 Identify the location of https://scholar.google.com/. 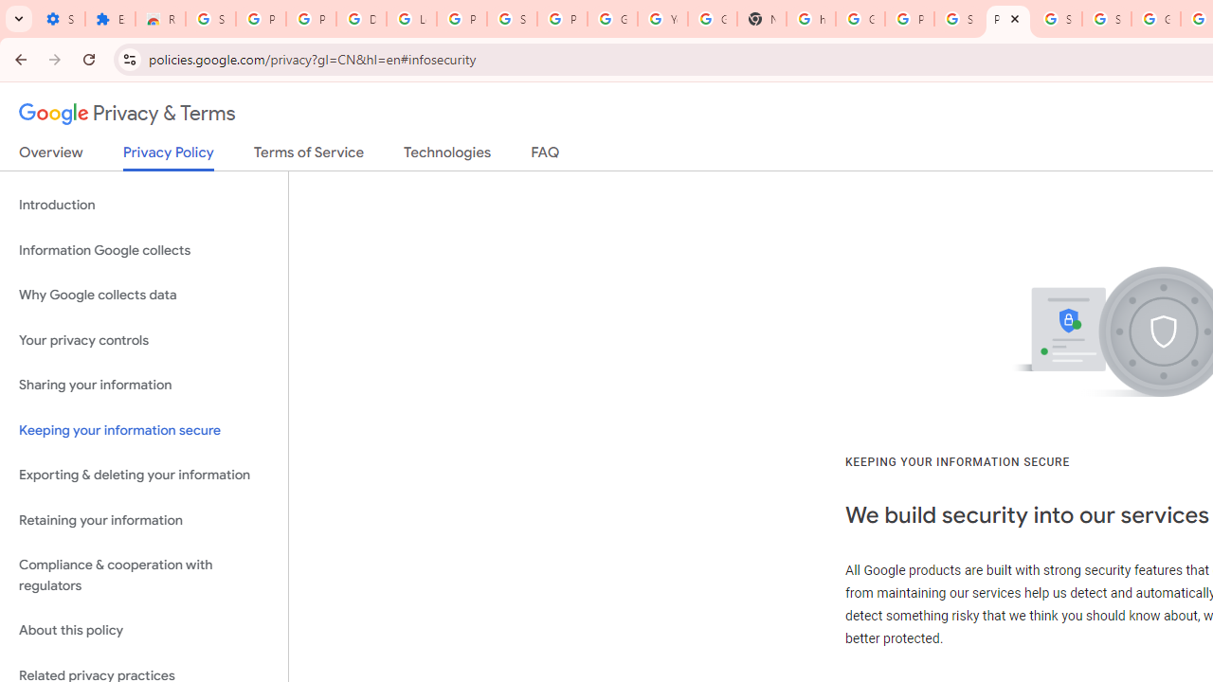
(810, 19).